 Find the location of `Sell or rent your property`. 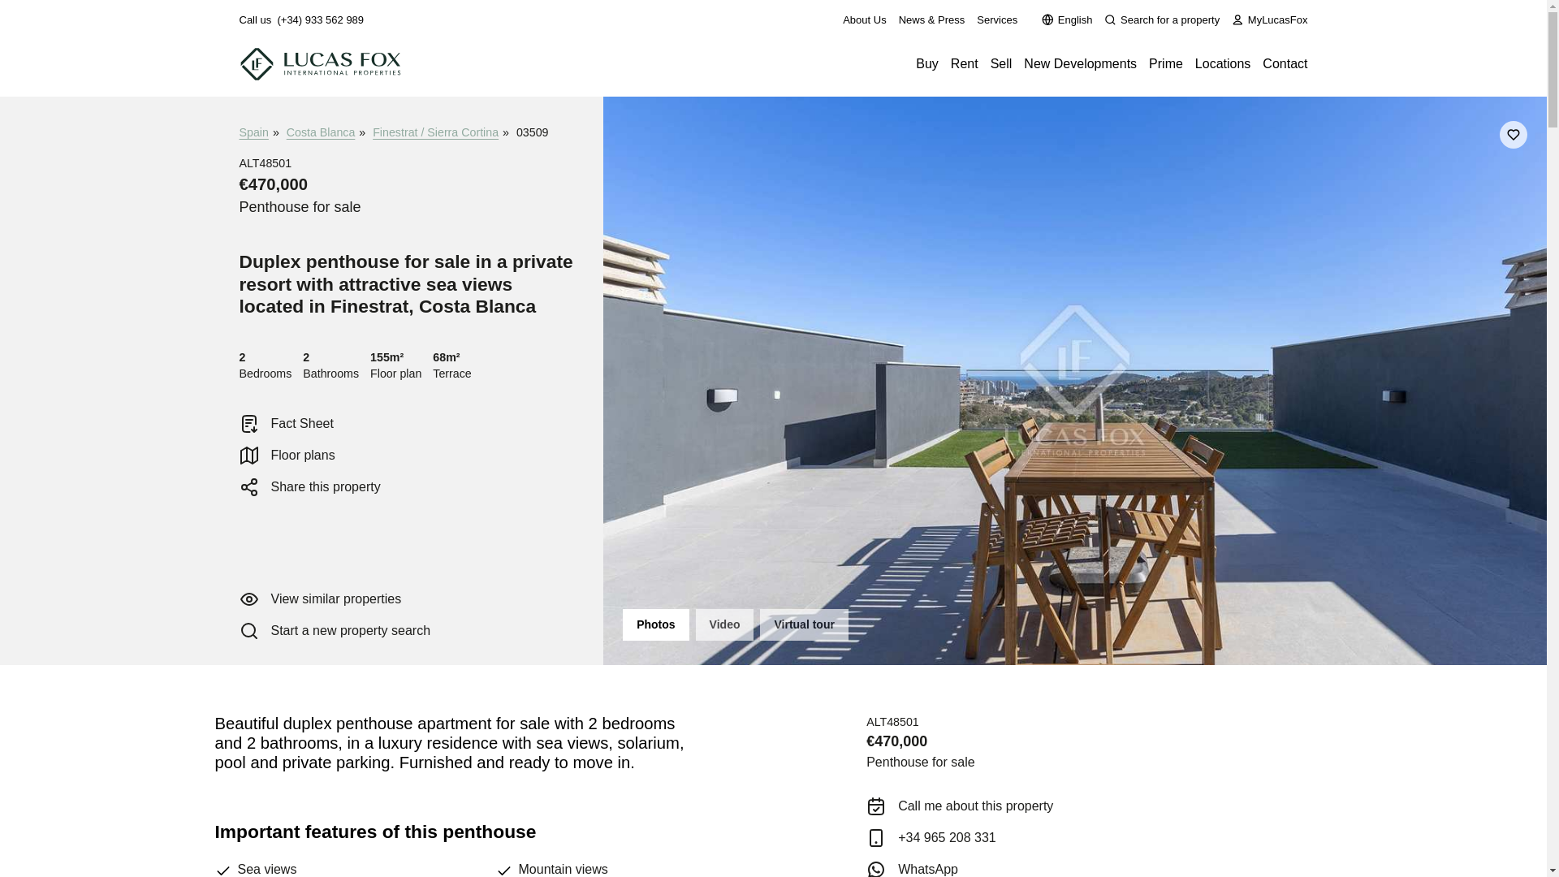

Sell or rent your property is located at coordinates (1000, 63).